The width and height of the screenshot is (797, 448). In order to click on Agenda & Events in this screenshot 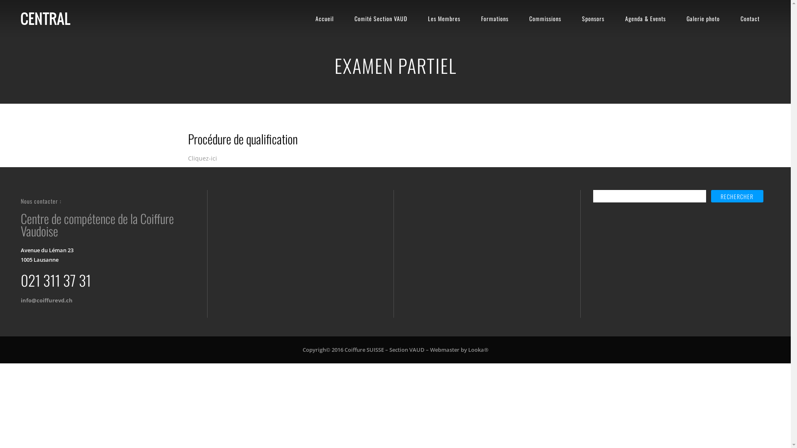, I will do `click(645, 19)`.